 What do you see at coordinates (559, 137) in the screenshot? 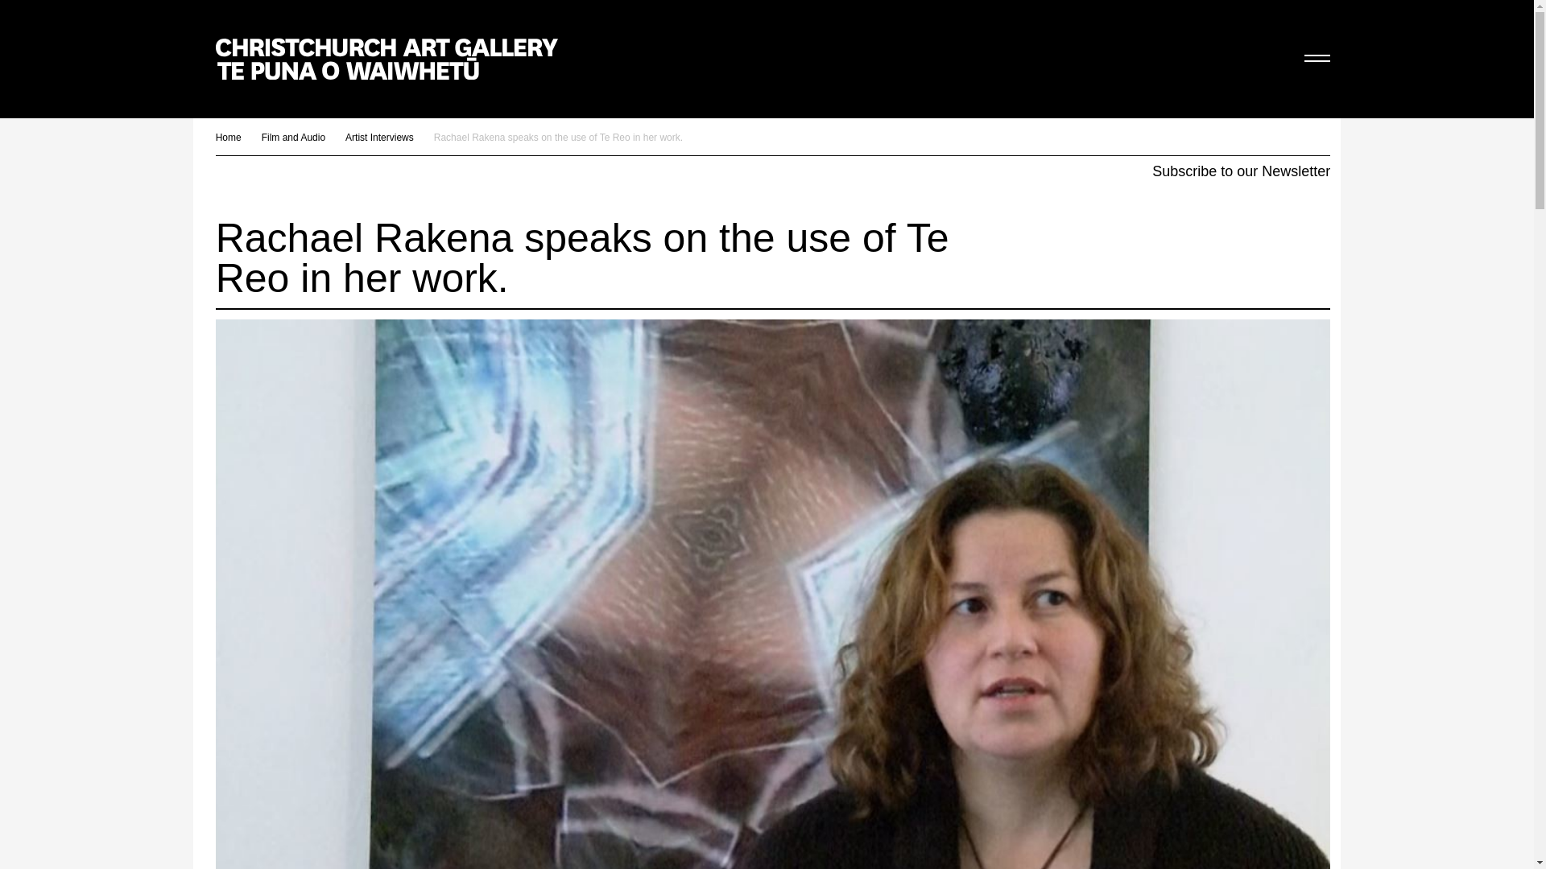
I see `Rachael Rakena speaks on the use of Te Reo in her work.` at bounding box center [559, 137].